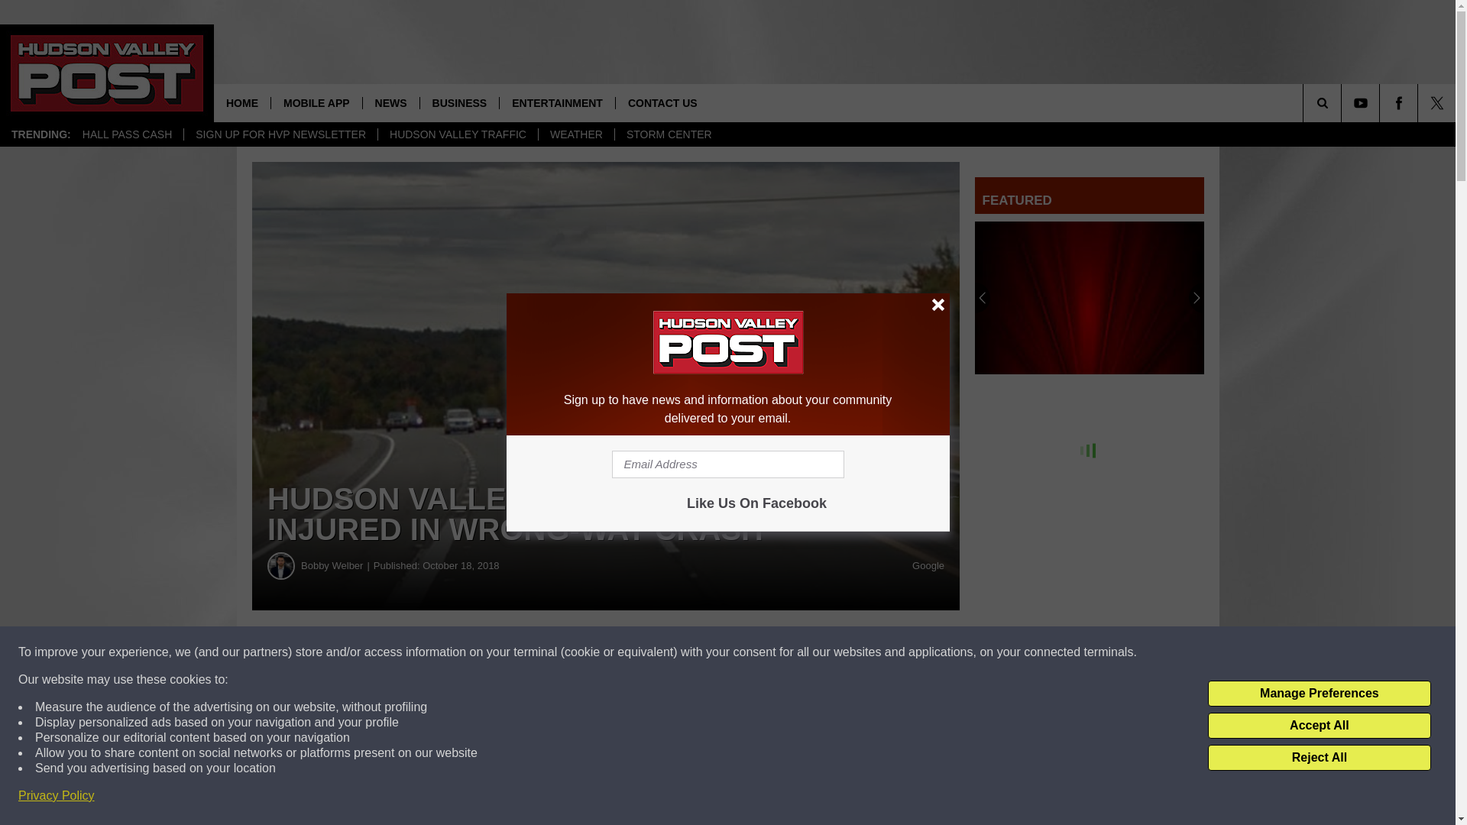 Image resolution: width=1467 pixels, height=825 pixels. Describe the element at coordinates (662, 102) in the screenshot. I see `CONTACT US` at that location.